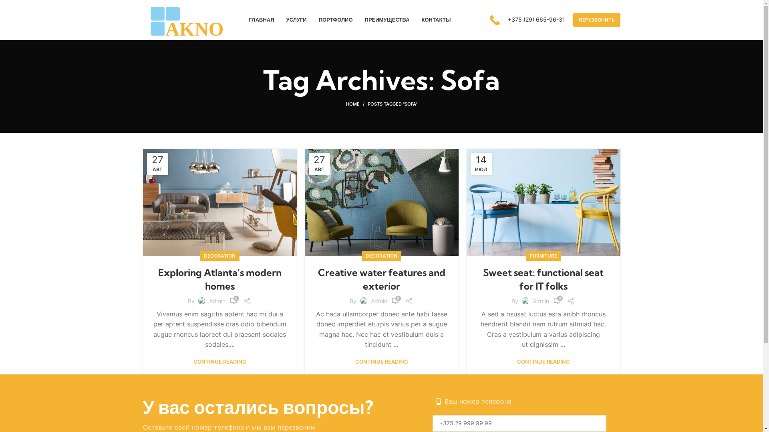 This screenshot has height=432, width=769. Describe the element at coordinates (527, 20) in the screenshot. I see `+375 (29) 665-96-31` at that location.